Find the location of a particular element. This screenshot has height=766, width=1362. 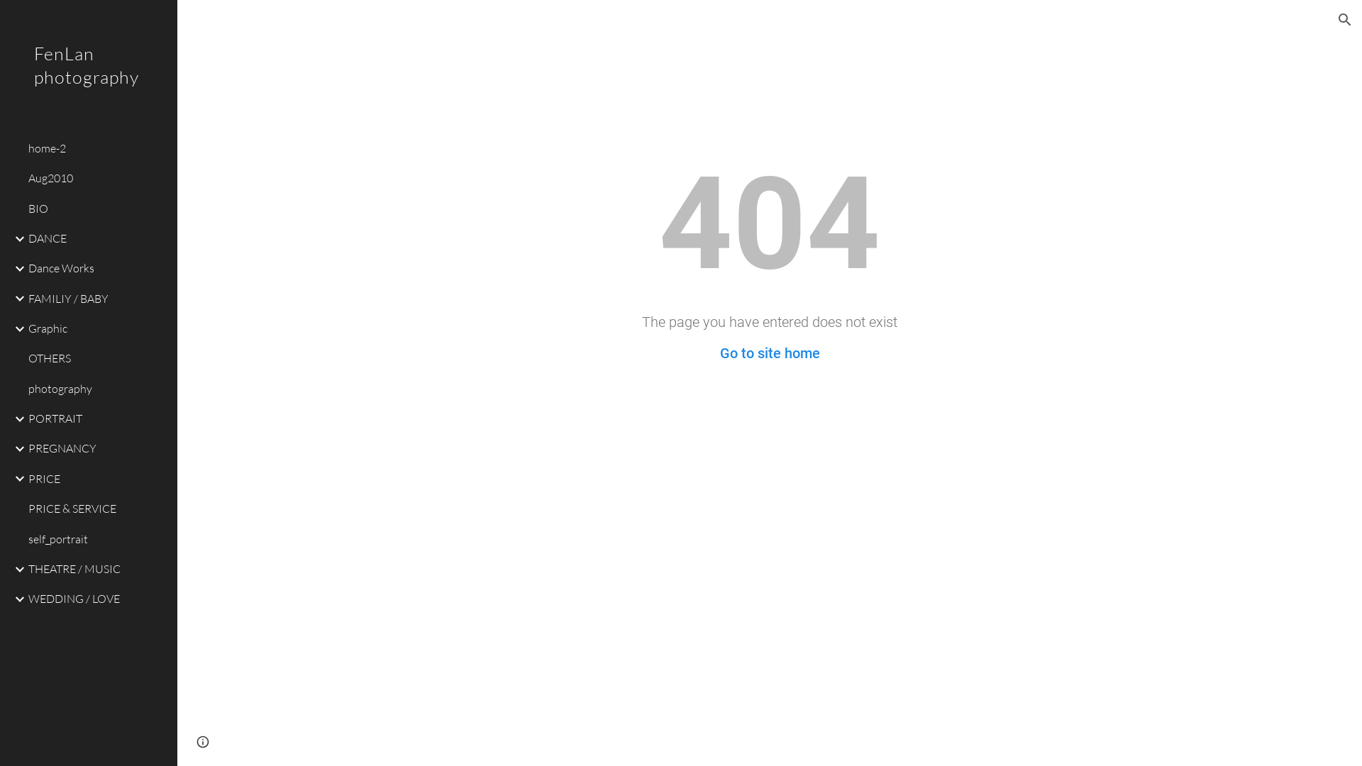

PRICE is located at coordinates (97, 479).